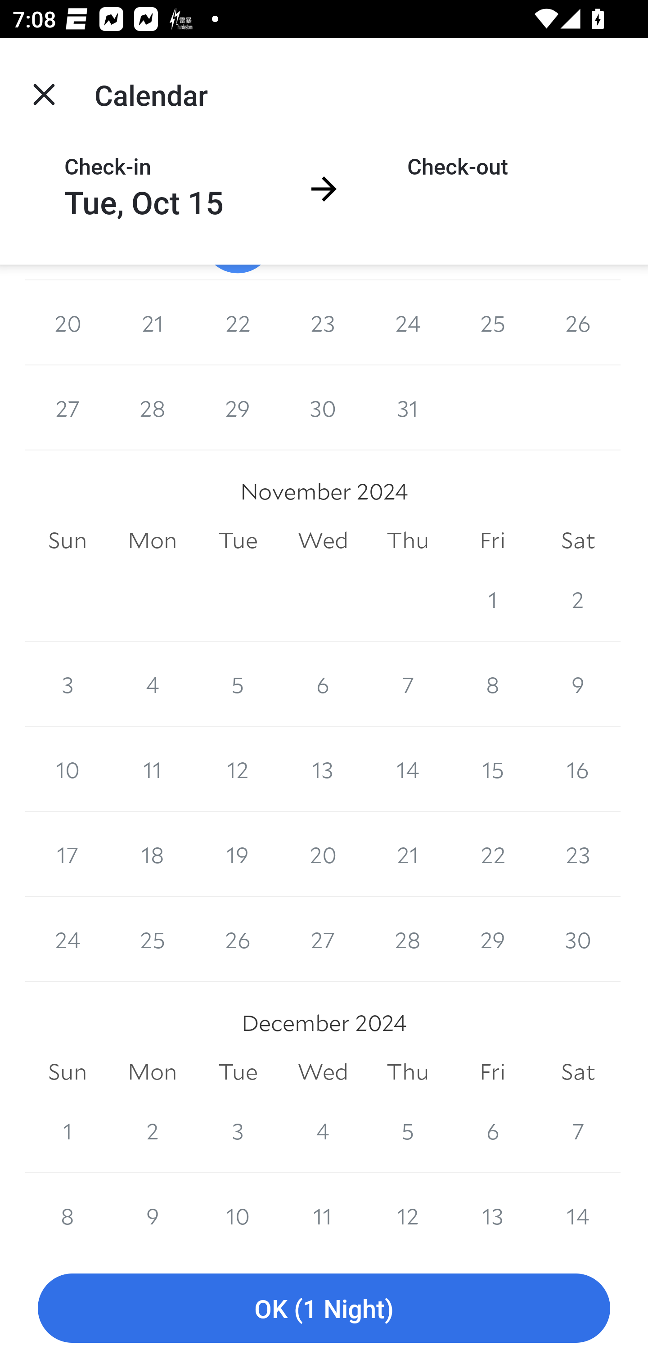  What do you see at coordinates (408, 854) in the screenshot?
I see `21 21 November 2024` at bounding box center [408, 854].